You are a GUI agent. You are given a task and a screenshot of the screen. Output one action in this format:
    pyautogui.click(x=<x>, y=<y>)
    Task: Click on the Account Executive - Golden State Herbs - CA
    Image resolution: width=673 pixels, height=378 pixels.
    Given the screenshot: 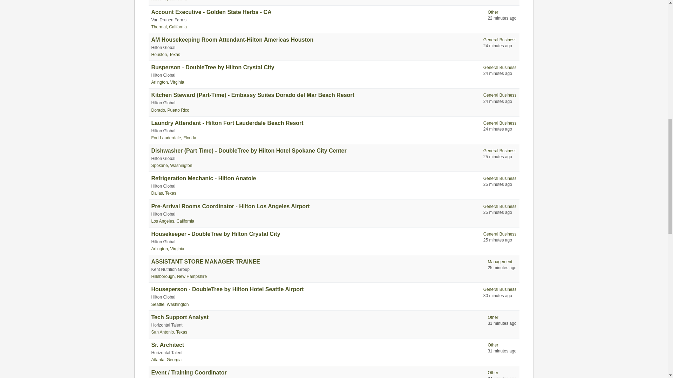 What is the action you would take?
    pyautogui.click(x=212, y=12)
    